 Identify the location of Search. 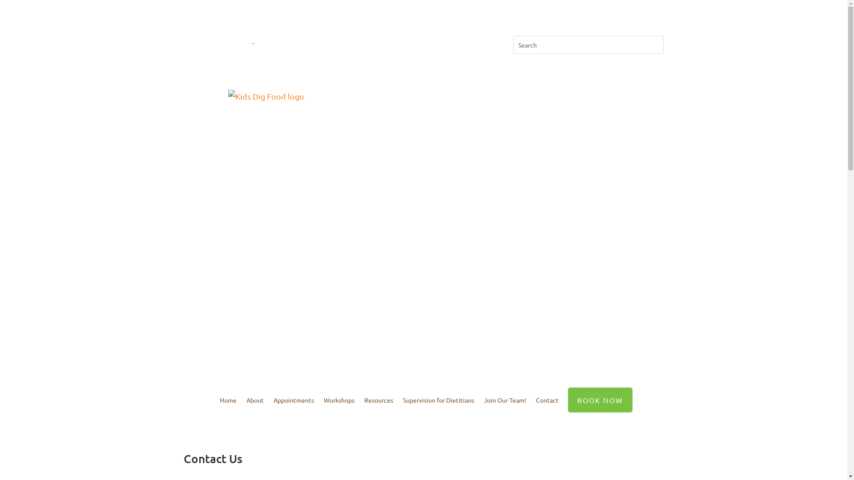
(14, 8).